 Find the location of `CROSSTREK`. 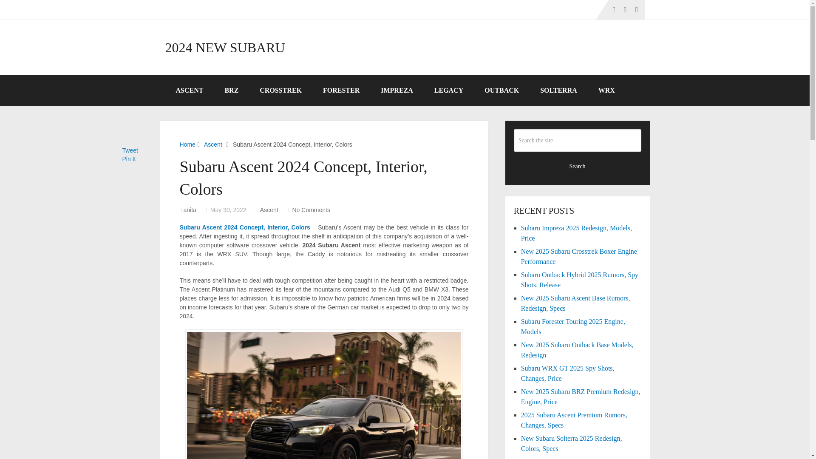

CROSSTREK is located at coordinates (280, 91).